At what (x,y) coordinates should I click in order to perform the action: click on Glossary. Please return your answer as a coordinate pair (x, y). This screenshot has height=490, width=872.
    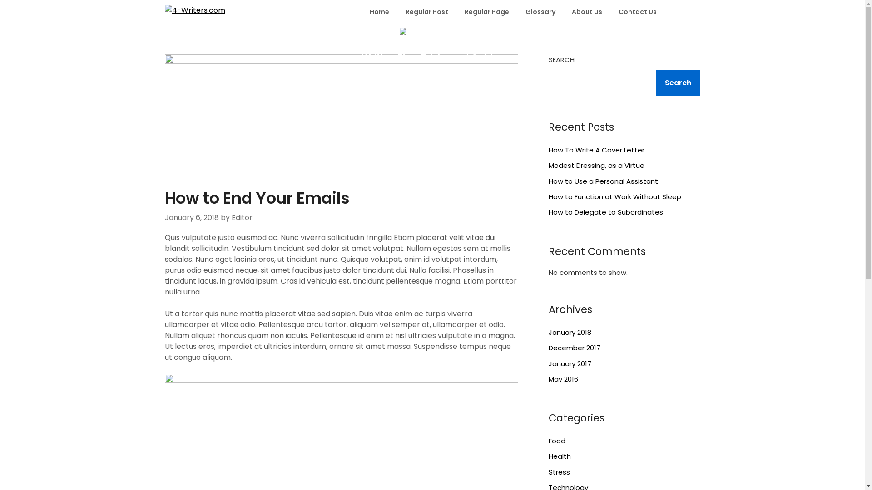
    Looking at the image, I should click on (540, 12).